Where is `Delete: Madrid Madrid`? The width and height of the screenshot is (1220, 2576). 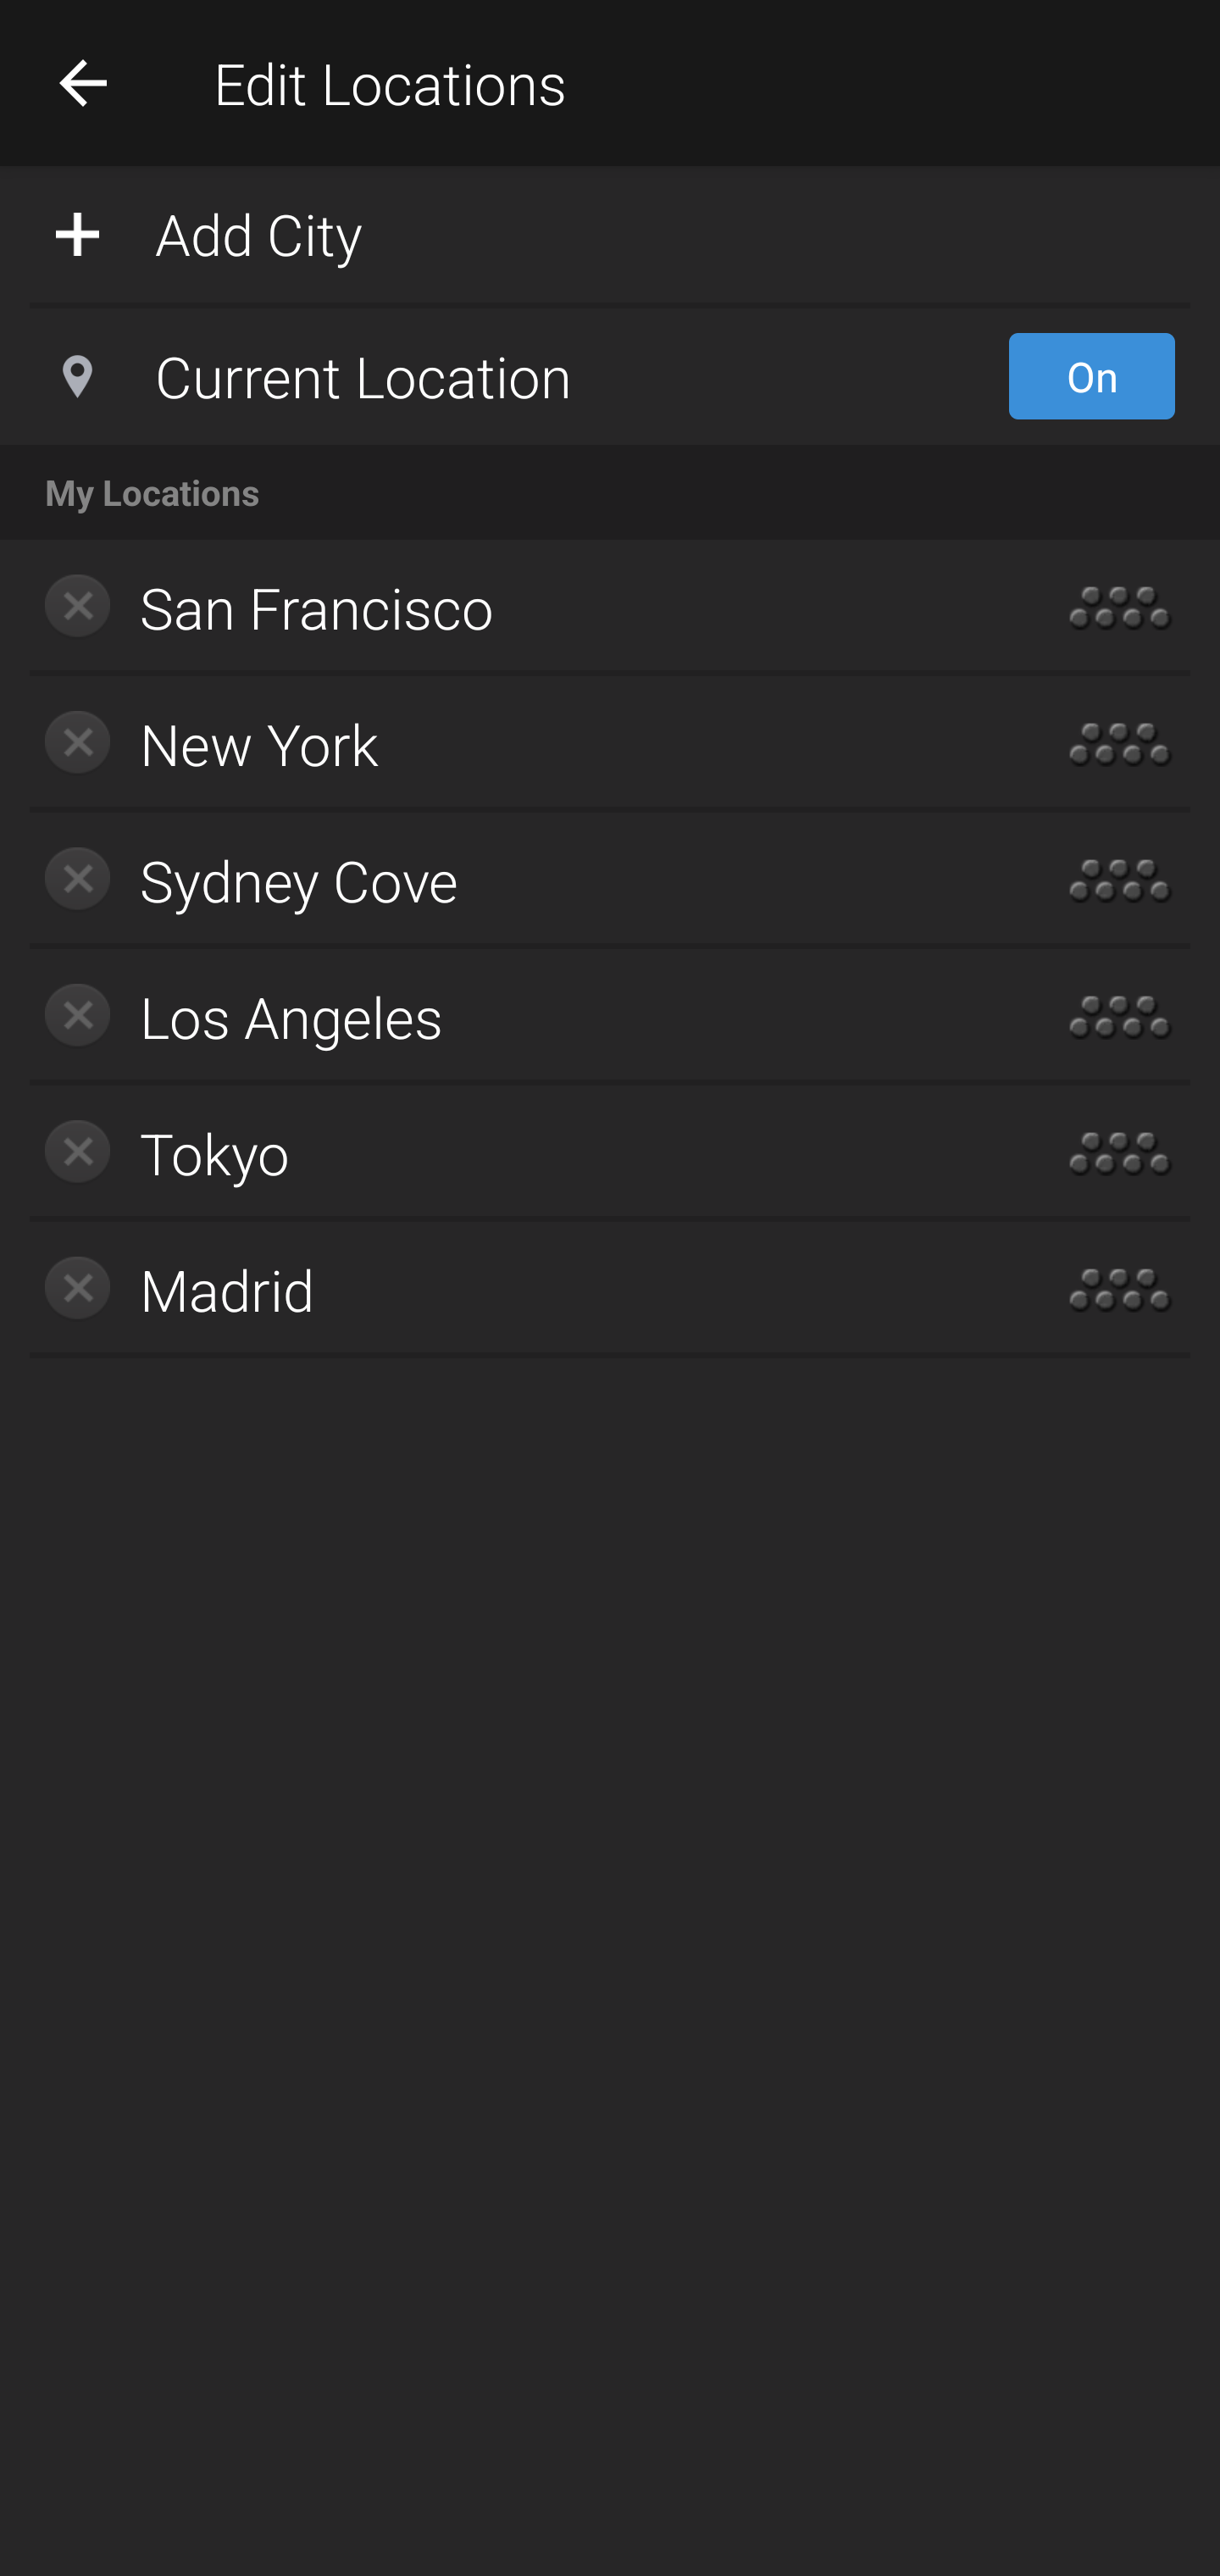
Delete: Madrid Madrid is located at coordinates (512, 1289).